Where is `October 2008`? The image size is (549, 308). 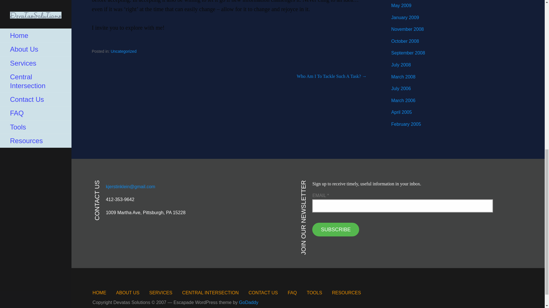
October 2008 is located at coordinates (405, 41).